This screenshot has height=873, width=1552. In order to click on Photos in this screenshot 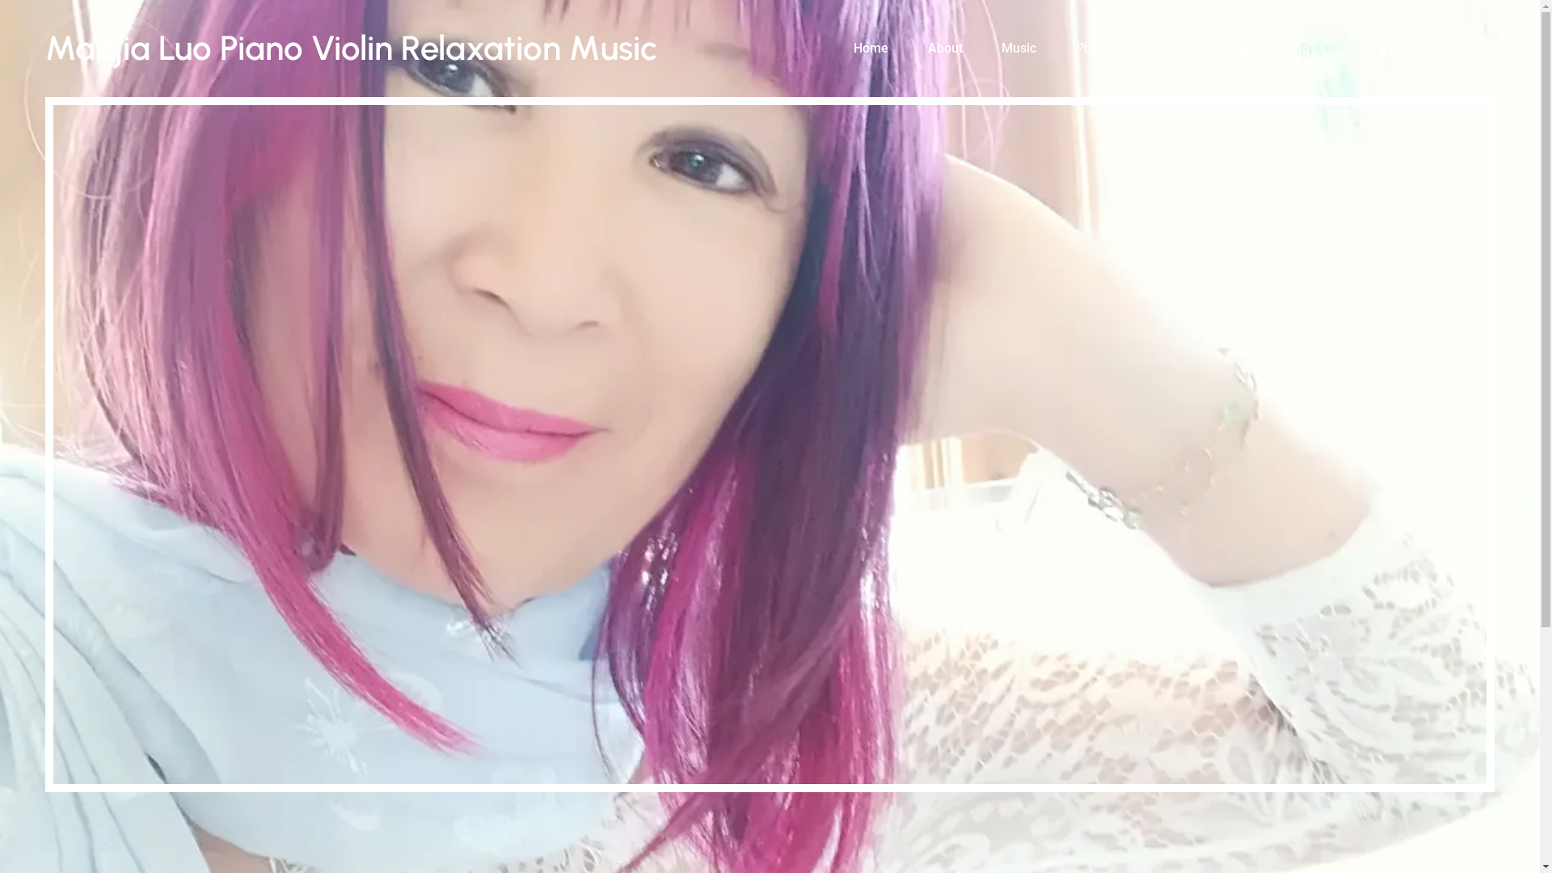, I will do `click(1095, 48)`.